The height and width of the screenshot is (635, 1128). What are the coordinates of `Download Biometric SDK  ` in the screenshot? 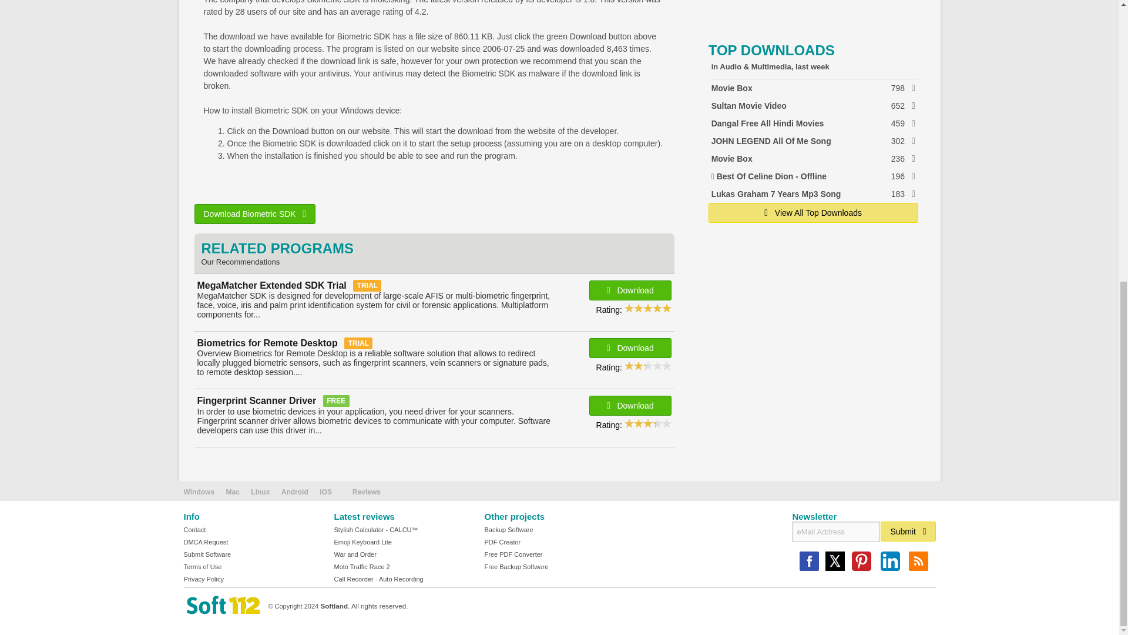 It's located at (255, 214).